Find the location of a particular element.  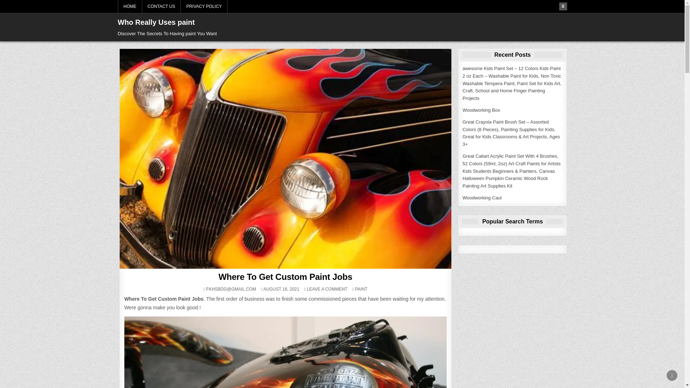

HOME is located at coordinates (672, 375).